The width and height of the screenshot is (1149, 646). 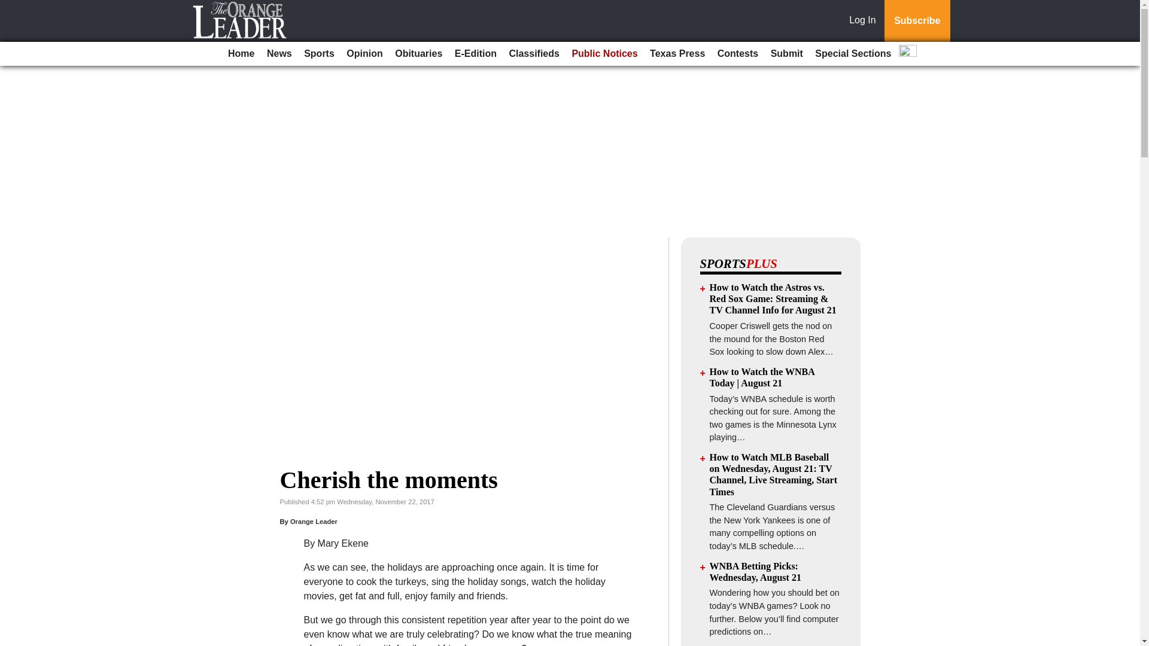 What do you see at coordinates (534, 54) in the screenshot?
I see `Classifieds` at bounding box center [534, 54].